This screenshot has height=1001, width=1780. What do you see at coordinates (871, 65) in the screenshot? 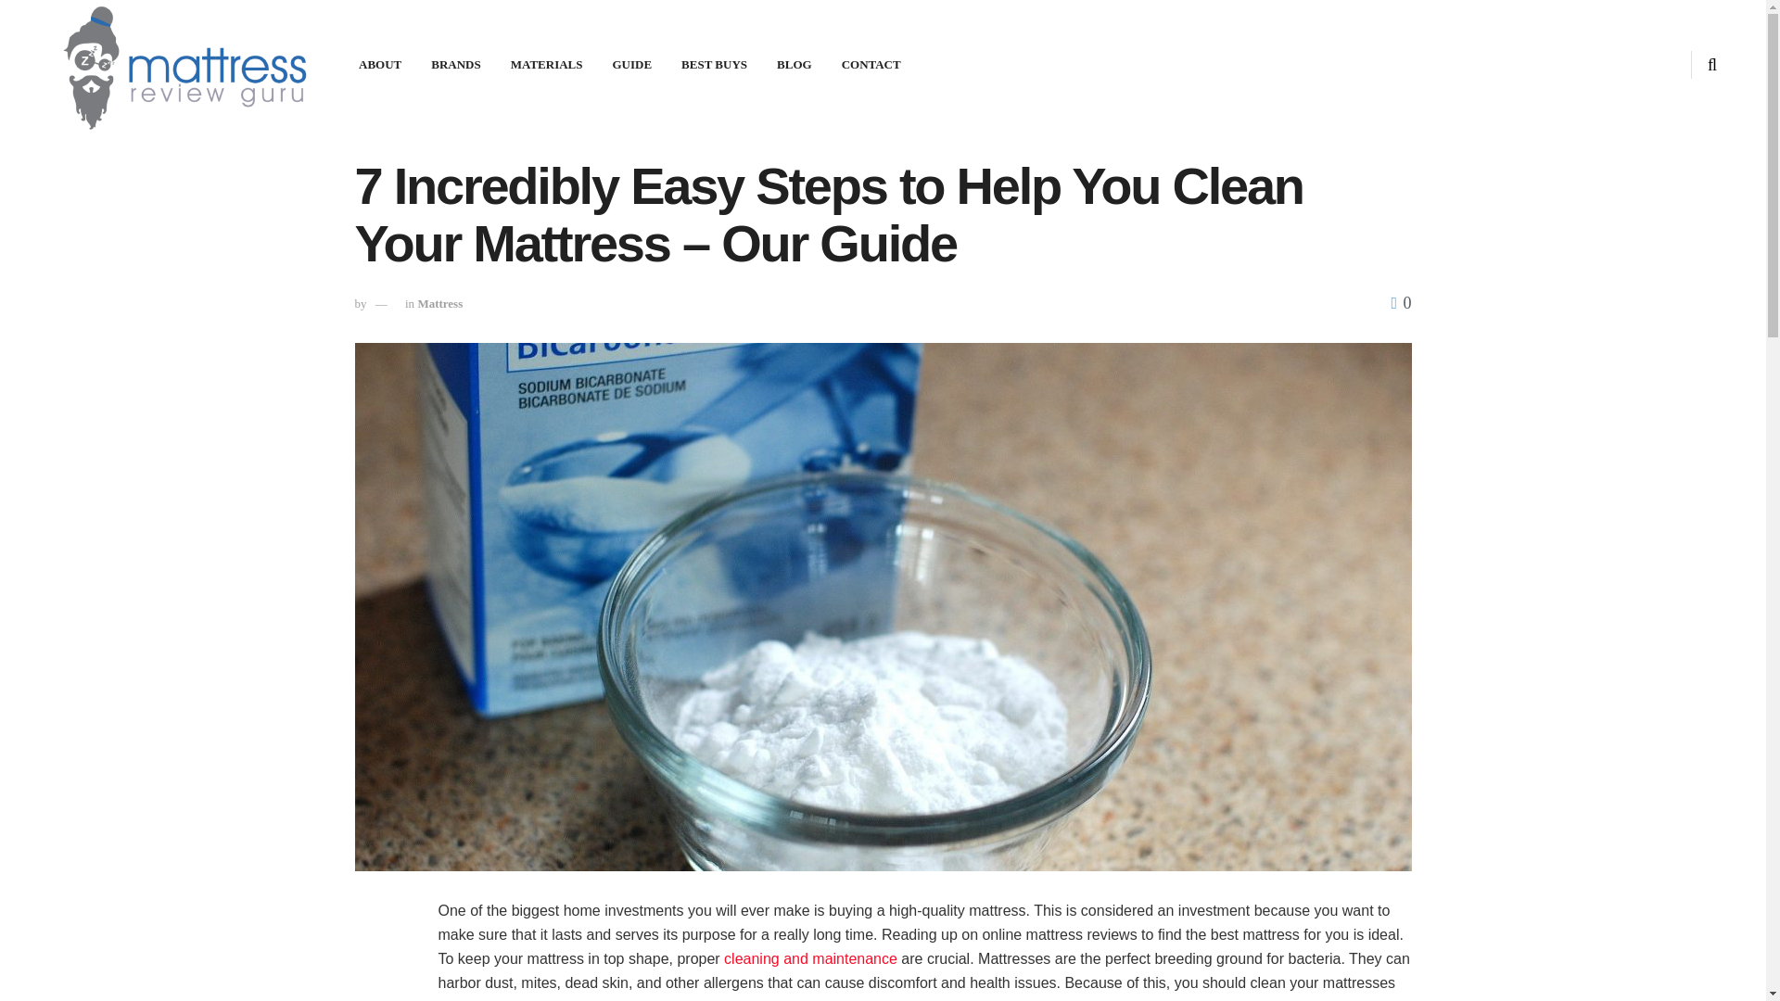
I see `CONTACT` at bounding box center [871, 65].